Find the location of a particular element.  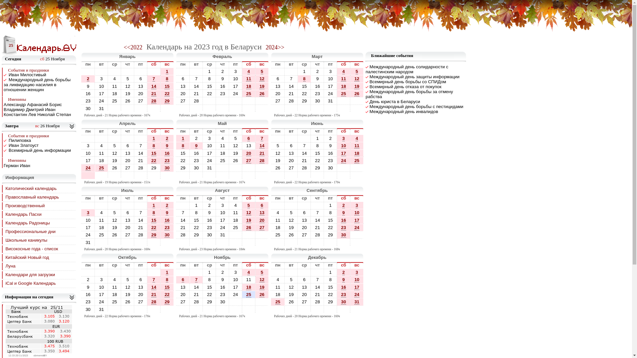

  is located at coordinates (318, 310).